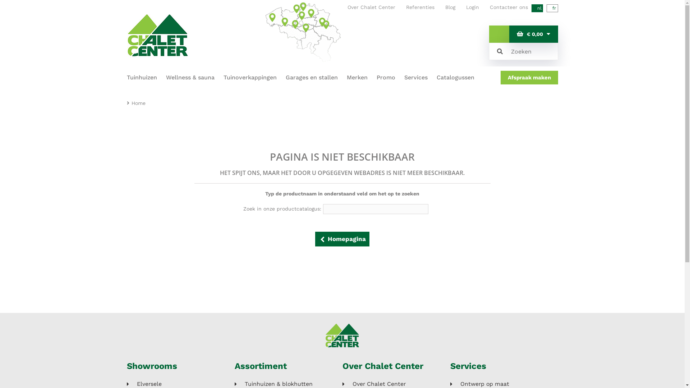 This screenshot has width=690, height=388. Describe the element at coordinates (139, 103) in the screenshot. I see `Home` at that location.